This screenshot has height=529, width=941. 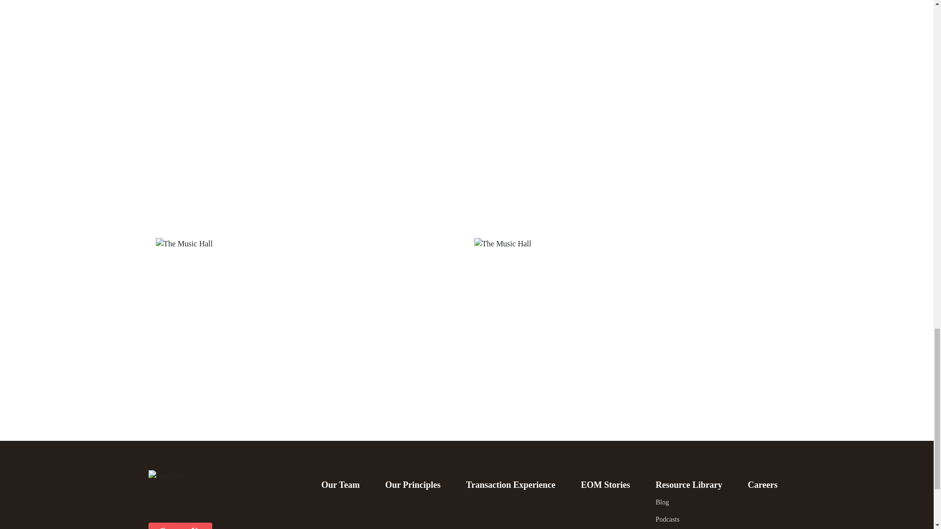 What do you see at coordinates (763, 485) in the screenshot?
I see `Careers` at bounding box center [763, 485].